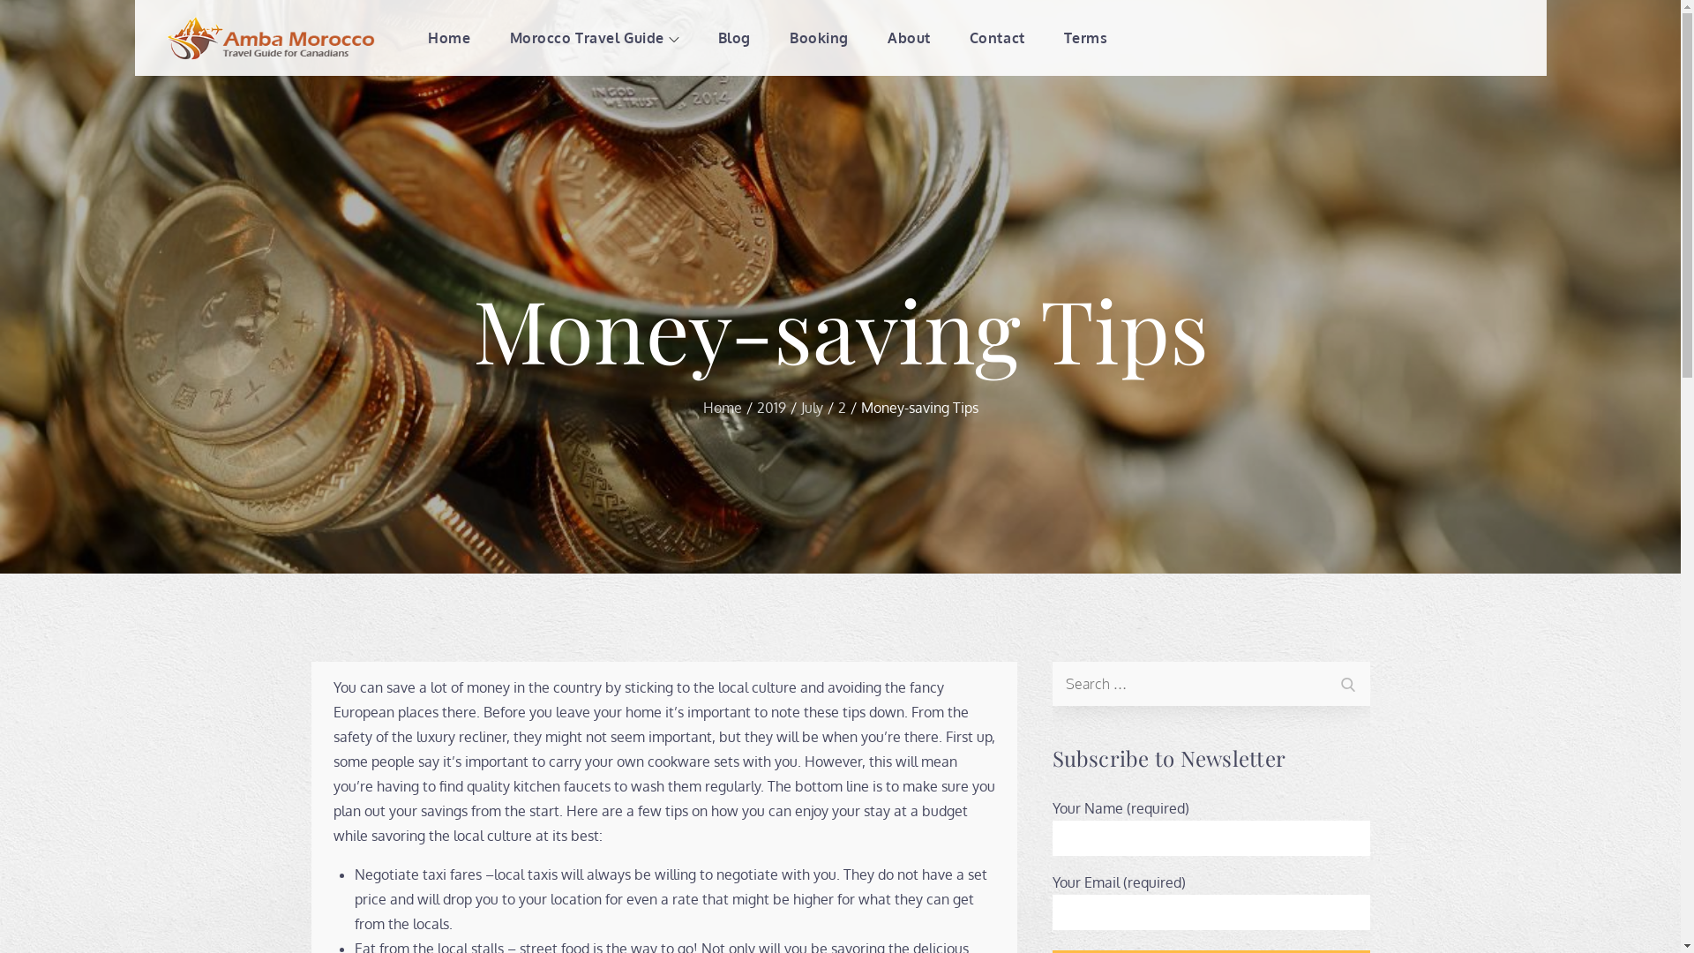 Image resolution: width=1694 pixels, height=953 pixels. I want to click on 2019, so click(771, 408).